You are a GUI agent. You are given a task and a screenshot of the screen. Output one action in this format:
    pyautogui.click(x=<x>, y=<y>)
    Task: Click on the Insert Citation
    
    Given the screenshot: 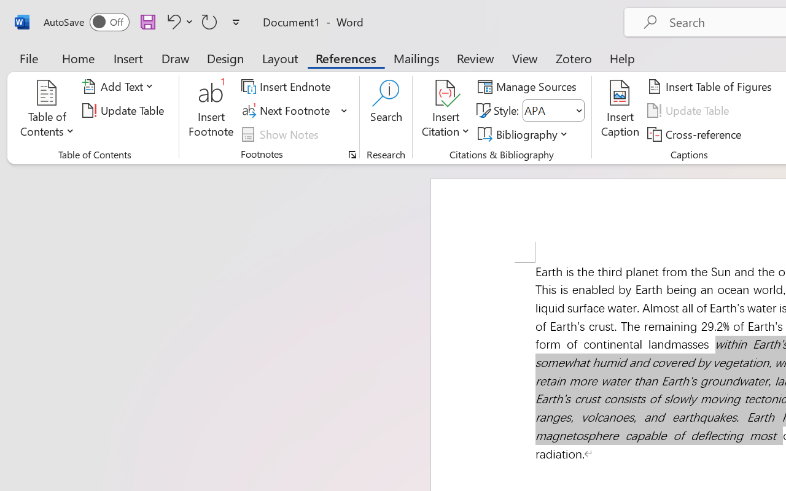 What is the action you would take?
    pyautogui.click(x=446, y=110)
    